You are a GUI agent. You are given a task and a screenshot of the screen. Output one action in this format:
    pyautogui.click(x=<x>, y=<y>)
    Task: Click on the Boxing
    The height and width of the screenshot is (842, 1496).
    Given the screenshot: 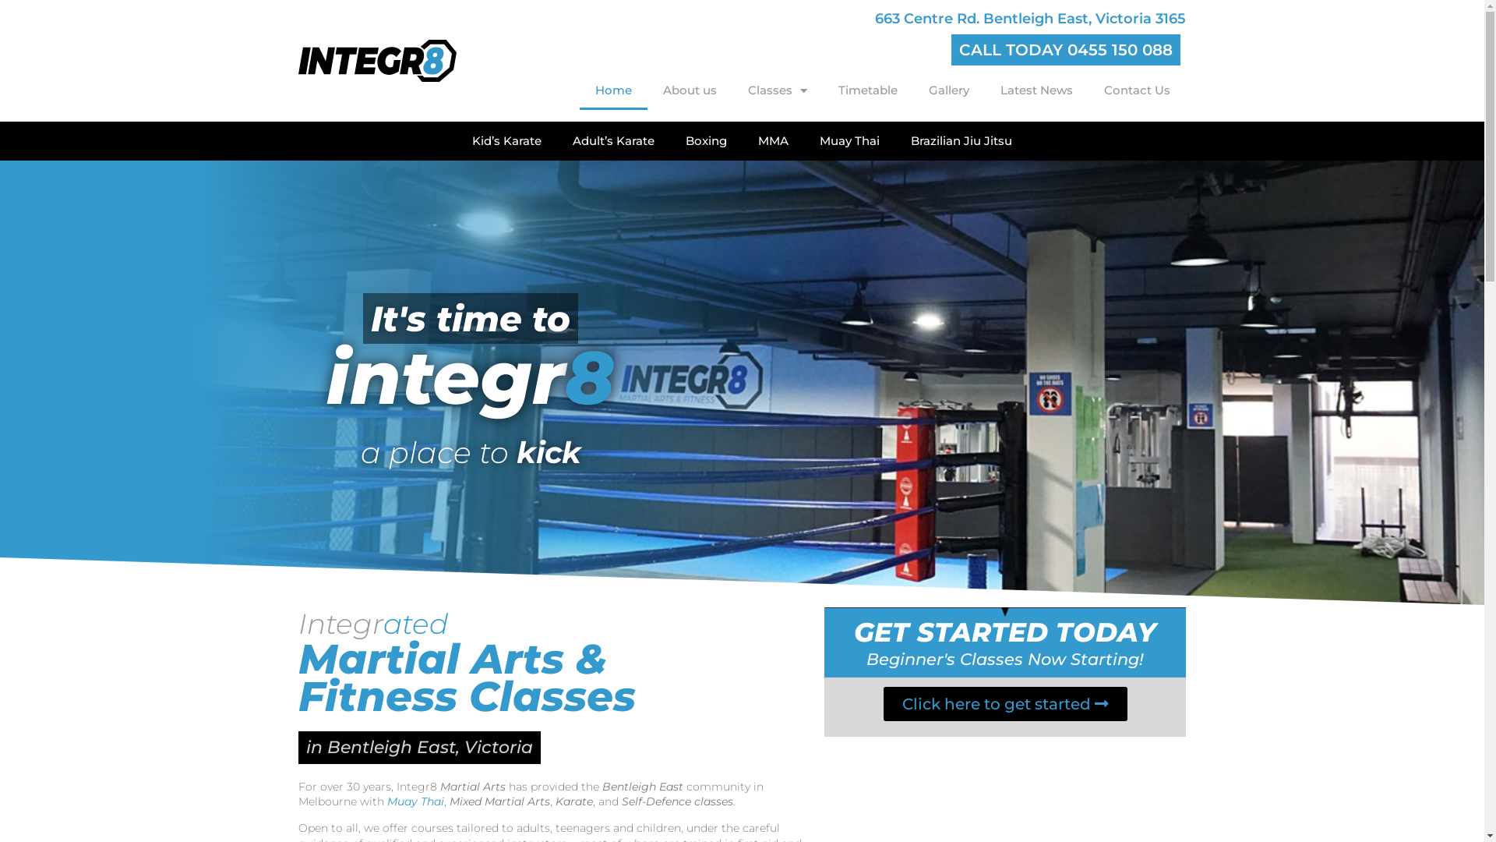 What is the action you would take?
    pyautogui.click(x=706, y=140)
    